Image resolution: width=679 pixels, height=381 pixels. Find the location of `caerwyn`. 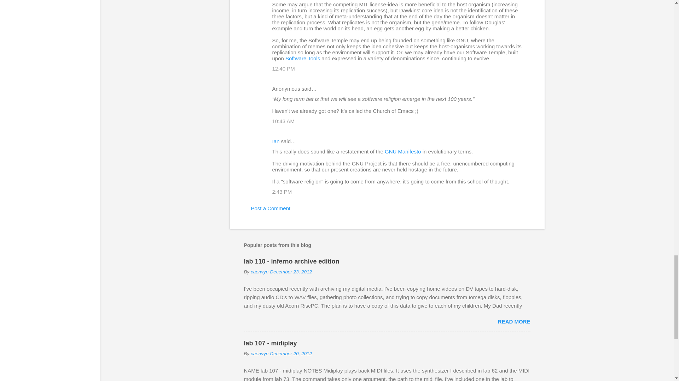

caerwyn is located at coordinates (259, 353).